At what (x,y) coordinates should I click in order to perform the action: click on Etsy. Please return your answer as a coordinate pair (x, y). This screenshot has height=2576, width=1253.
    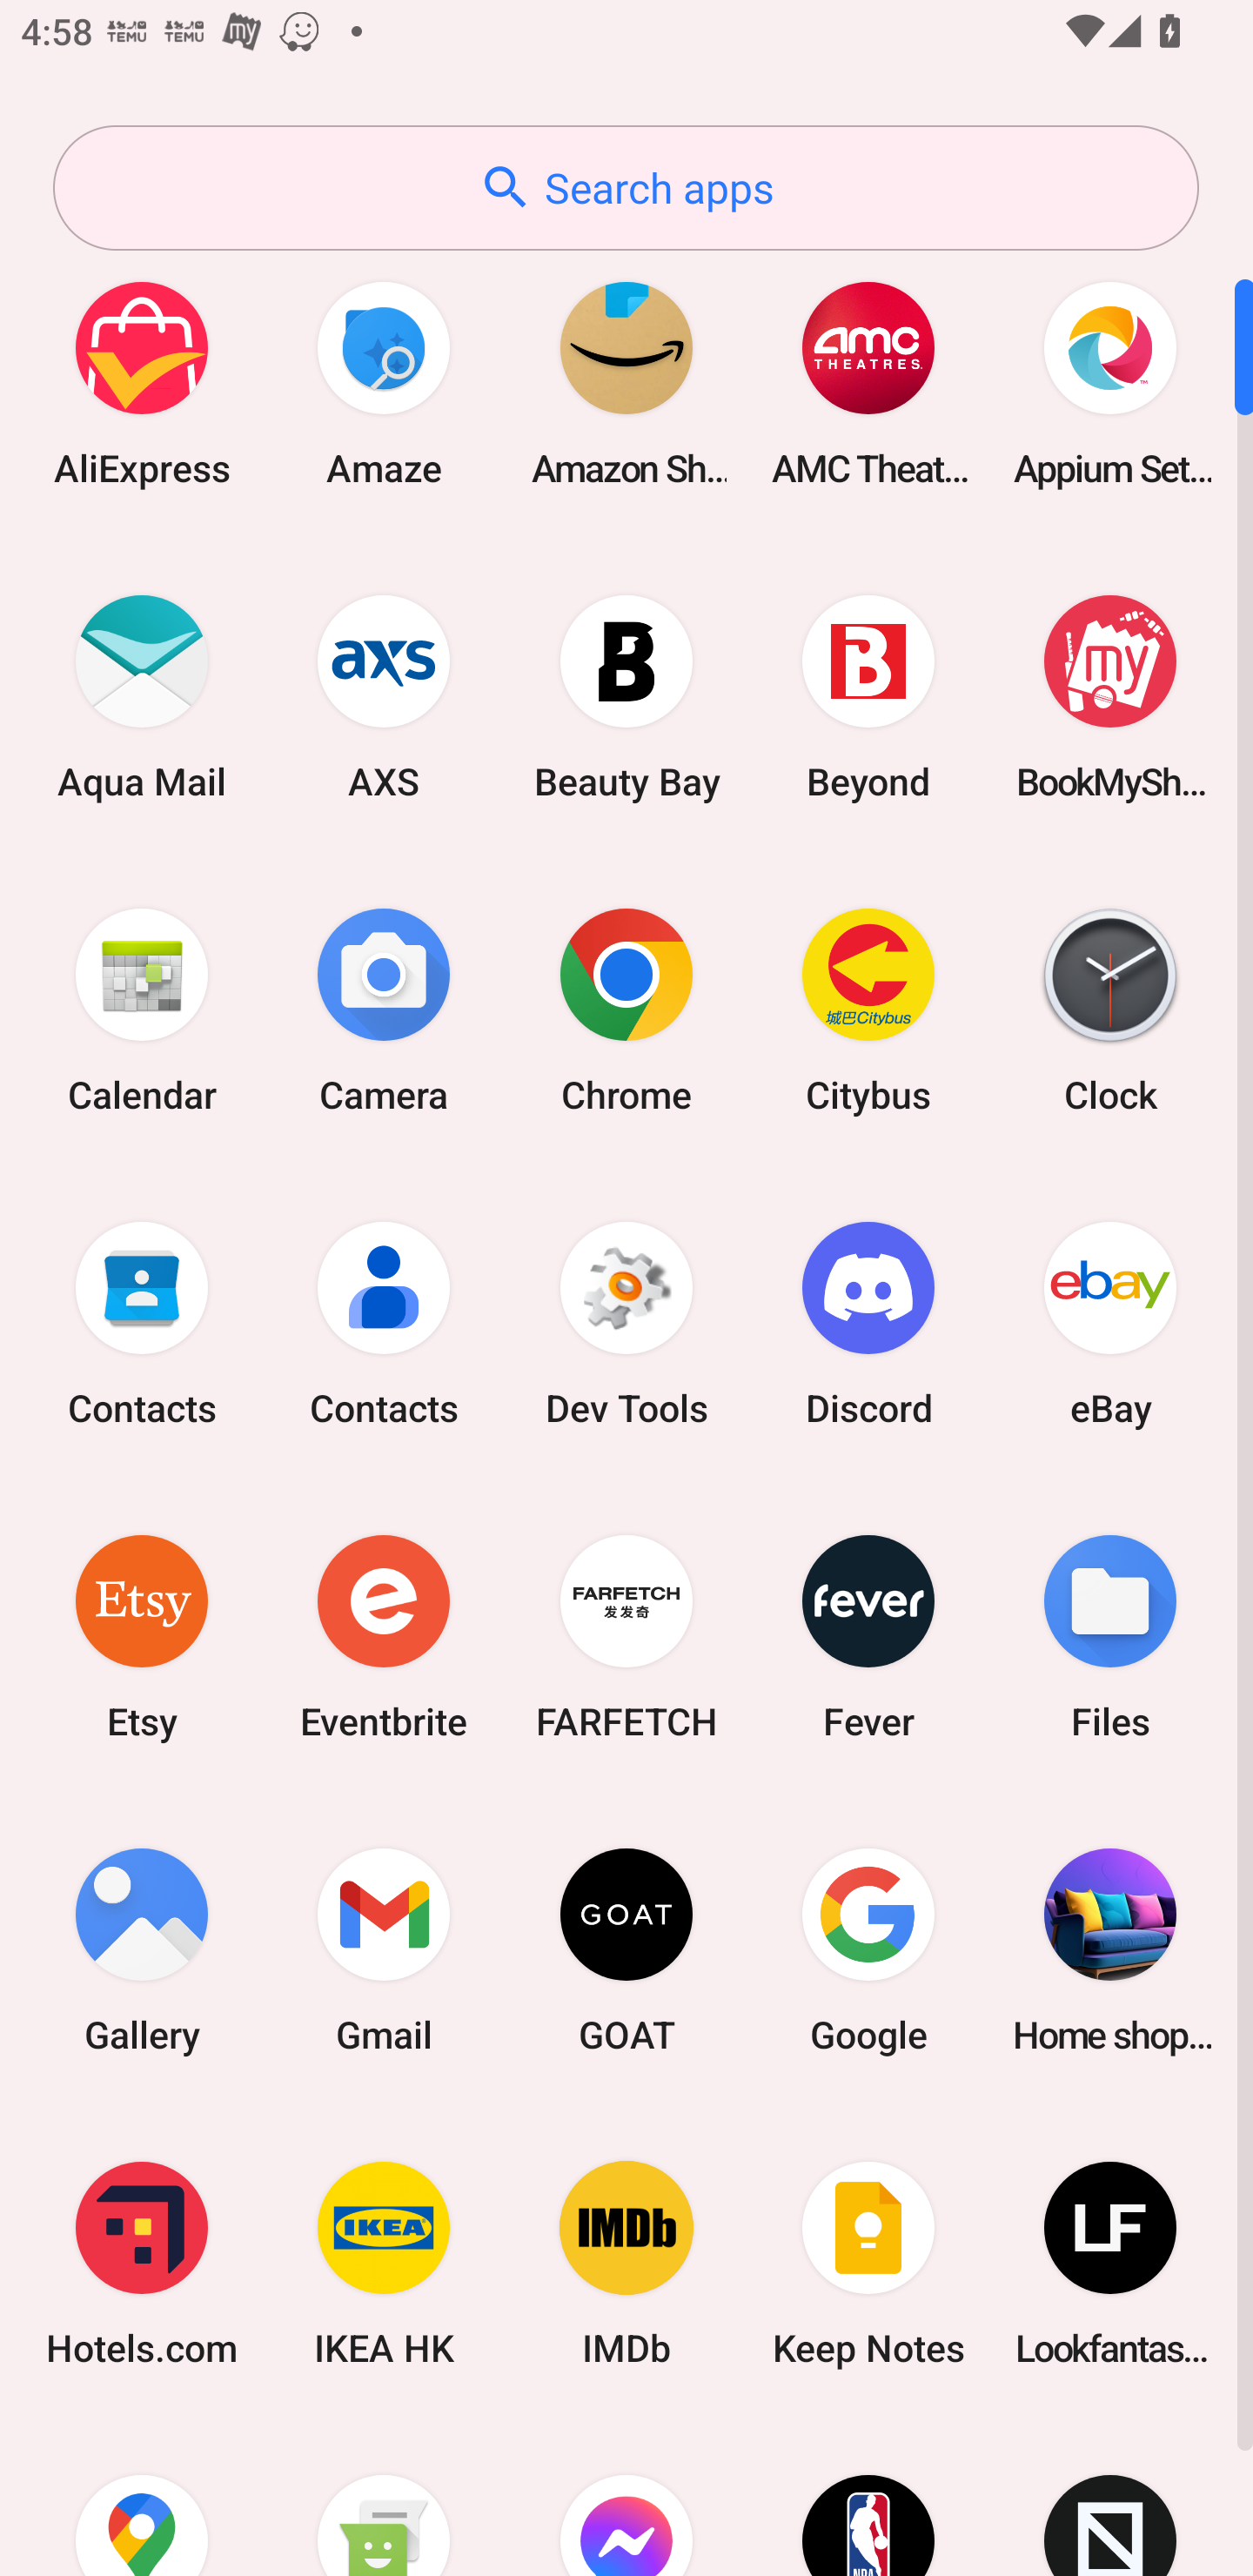
    Looking at the image, I should click on (142, 1636).